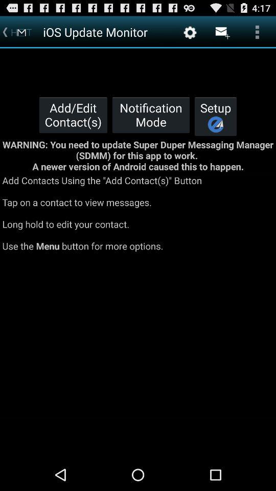 This screenshot has height=491, width=276. I want to click on tap the notification
mode button, so click(151, 115).